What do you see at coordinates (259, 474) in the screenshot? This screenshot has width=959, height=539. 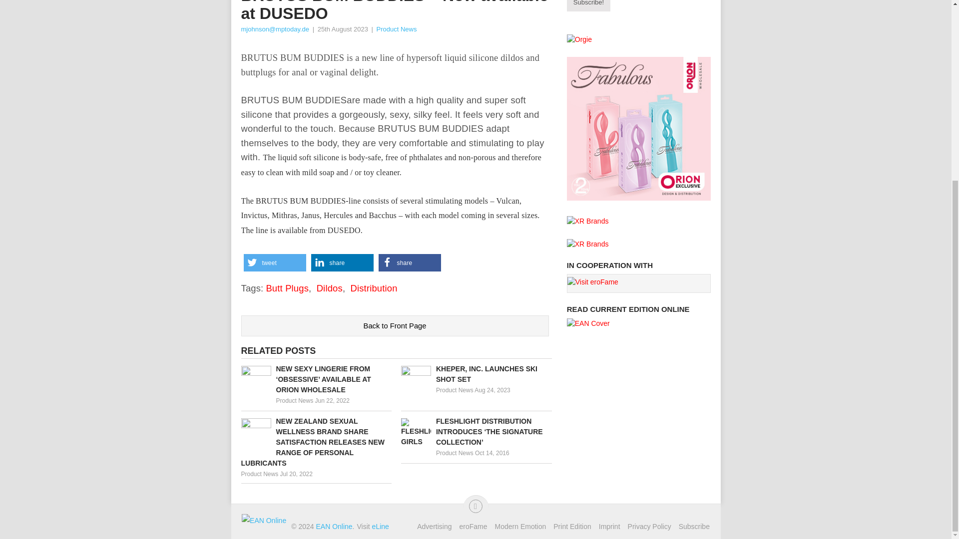 I see `Product News` at bounding box center [259, 474].